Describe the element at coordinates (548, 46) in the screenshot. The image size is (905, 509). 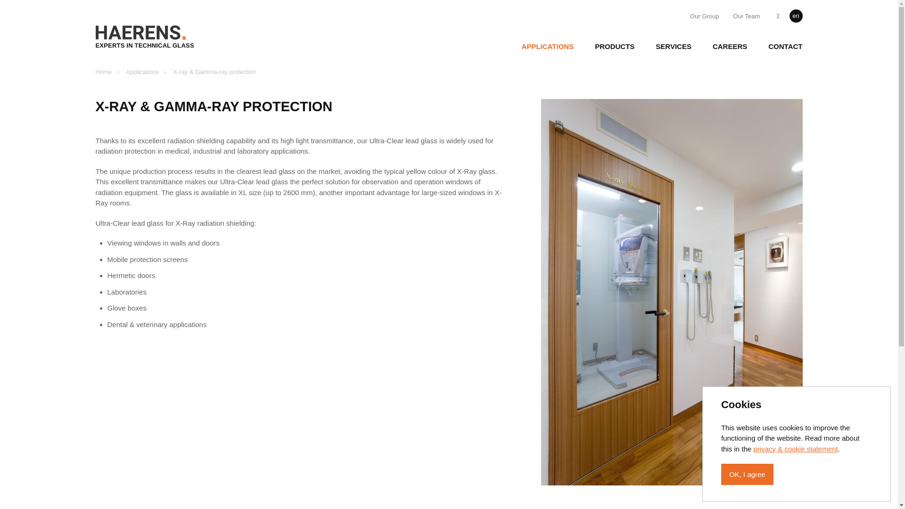
I see `APPLICATIONS` at that location.